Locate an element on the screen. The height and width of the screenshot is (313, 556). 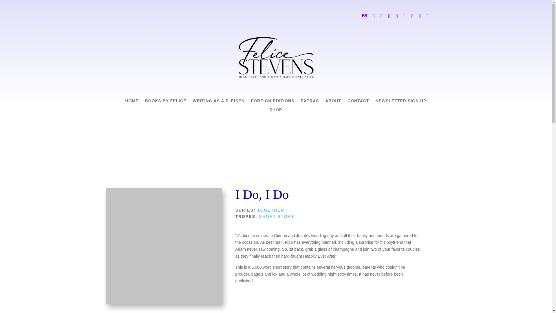
HOME is located at coordinates (132, 102).